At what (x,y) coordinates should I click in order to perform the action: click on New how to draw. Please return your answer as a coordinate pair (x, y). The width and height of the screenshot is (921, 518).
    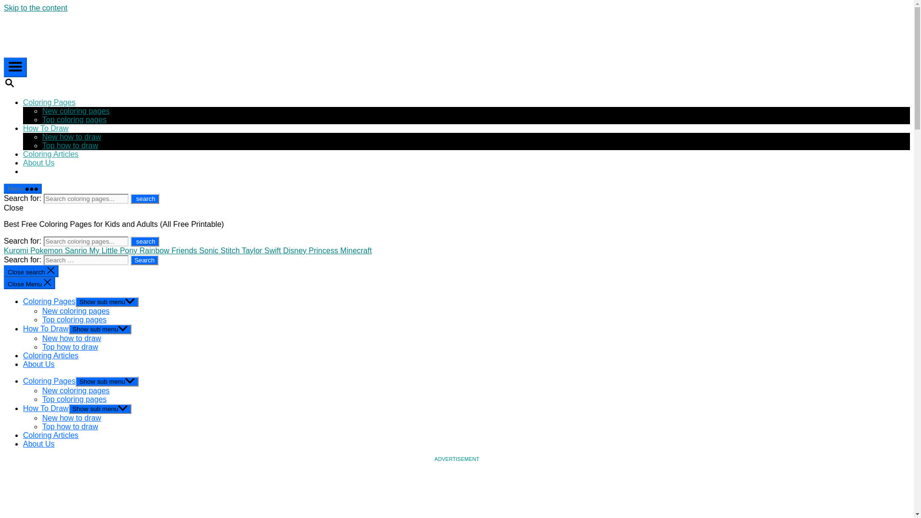
    Looking at the image, I should click on (72, 136).